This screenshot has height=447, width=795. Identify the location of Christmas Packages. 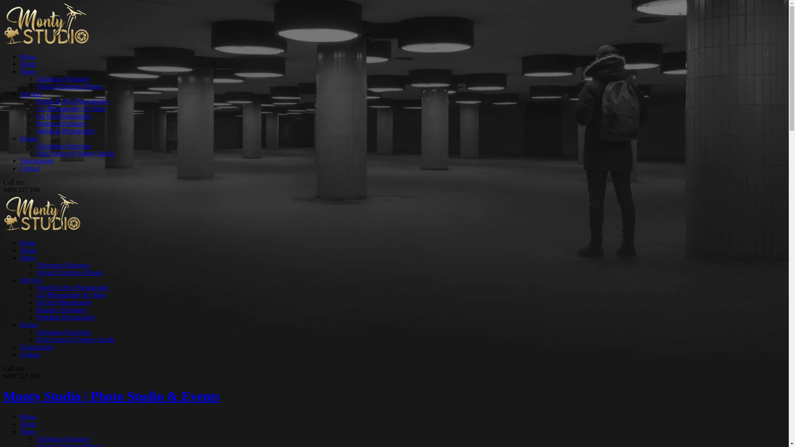
(63, 439).